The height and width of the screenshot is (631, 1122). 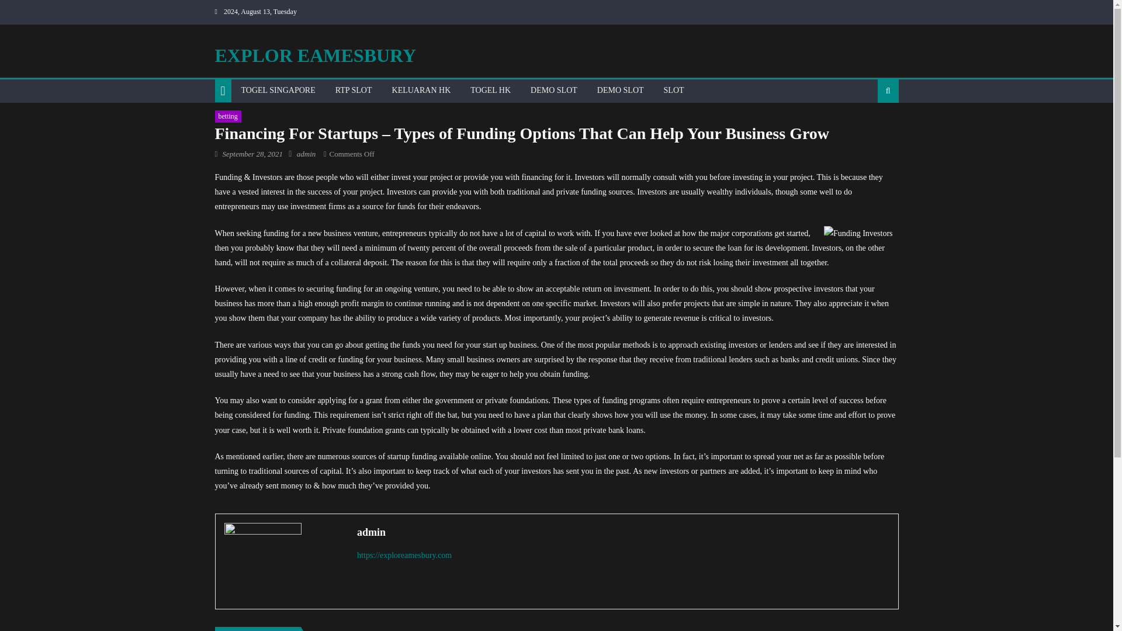 I want to click on EXPLOR EAMESBURY, so click(x=316, y=55).